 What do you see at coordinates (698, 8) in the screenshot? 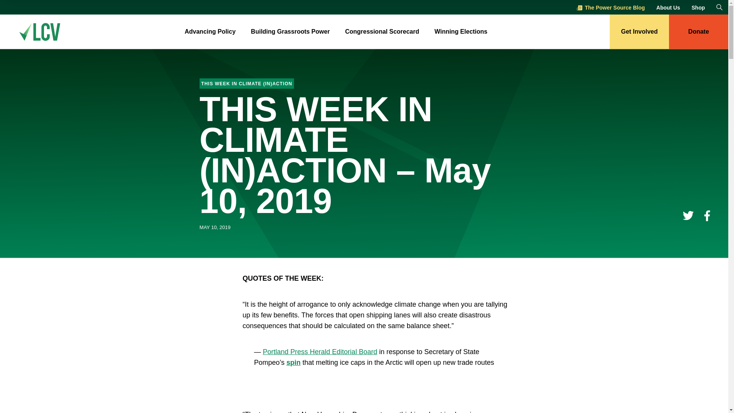
I see `Shop` at bounding box center [698, 8].